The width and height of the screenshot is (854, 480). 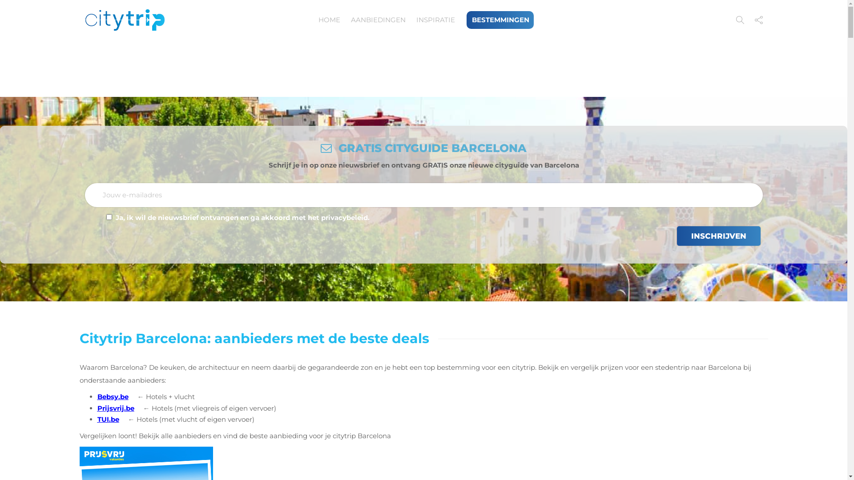 I want to click on INSPIRATIE, so click(x=436, y=20).